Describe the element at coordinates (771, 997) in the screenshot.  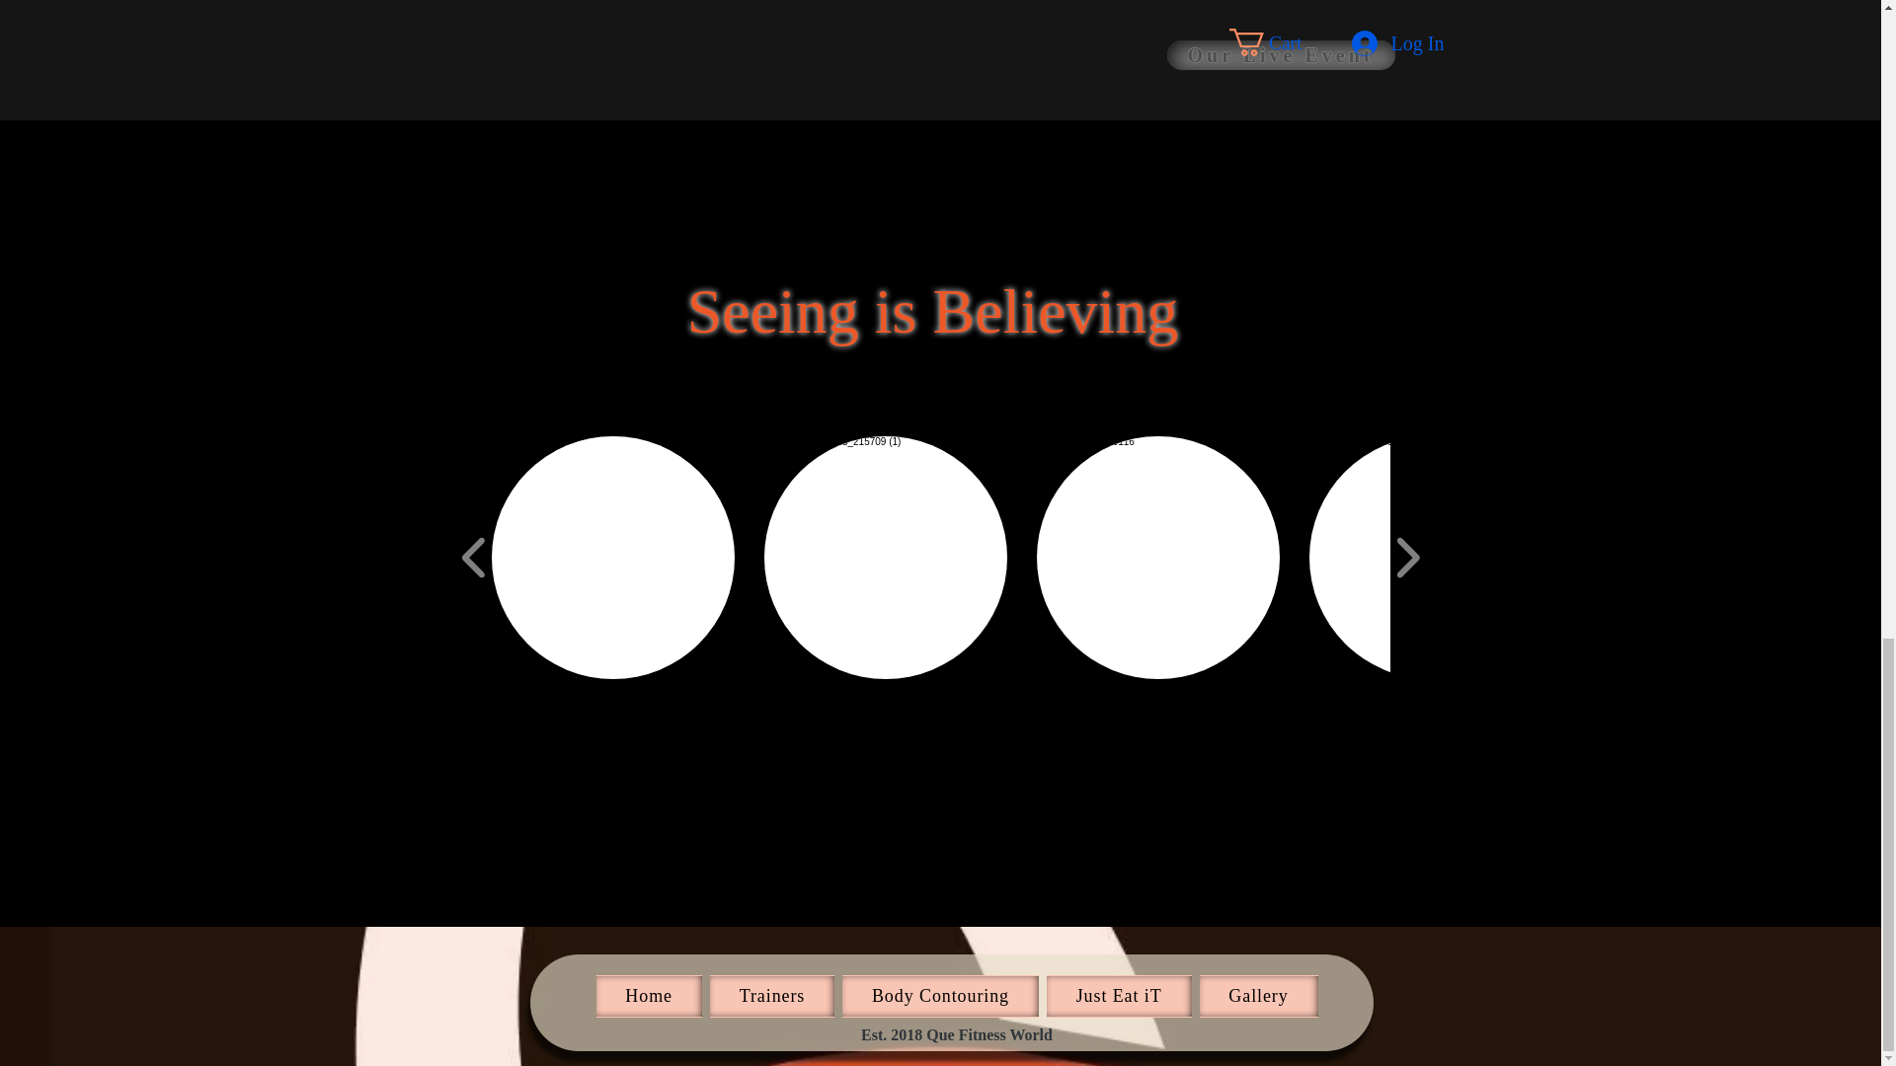
I see `Trainers` at that location.